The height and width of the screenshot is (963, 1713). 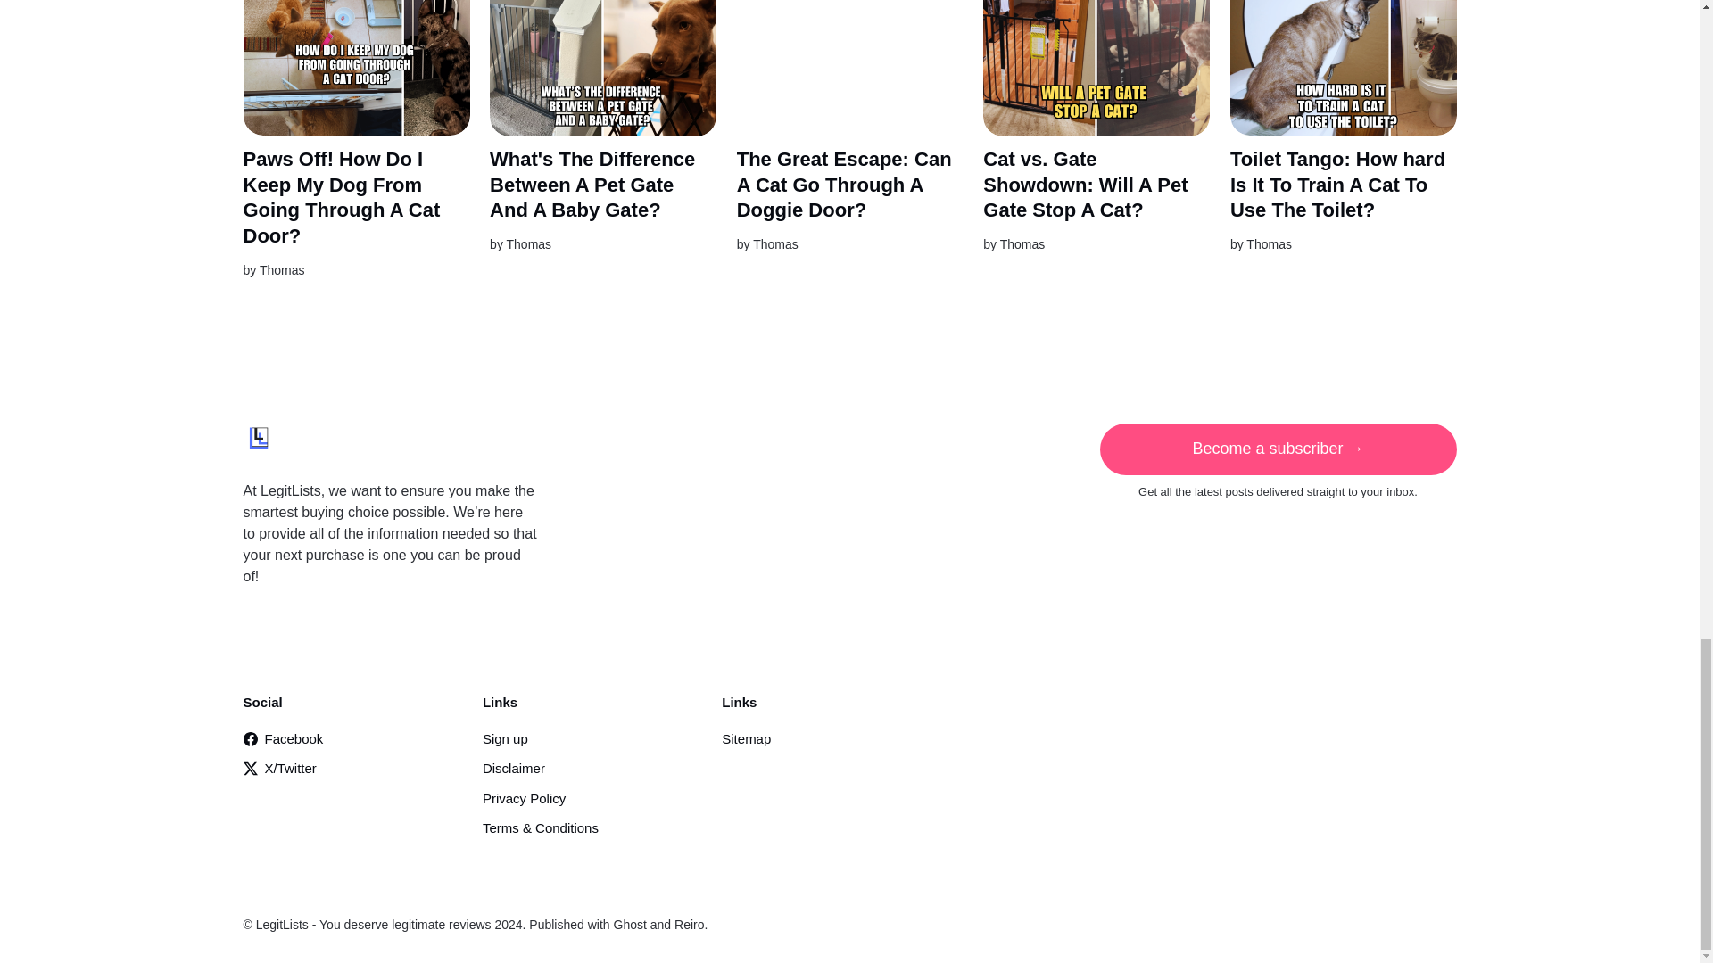 I want to click on Facebook, so click(x=283, y=738).